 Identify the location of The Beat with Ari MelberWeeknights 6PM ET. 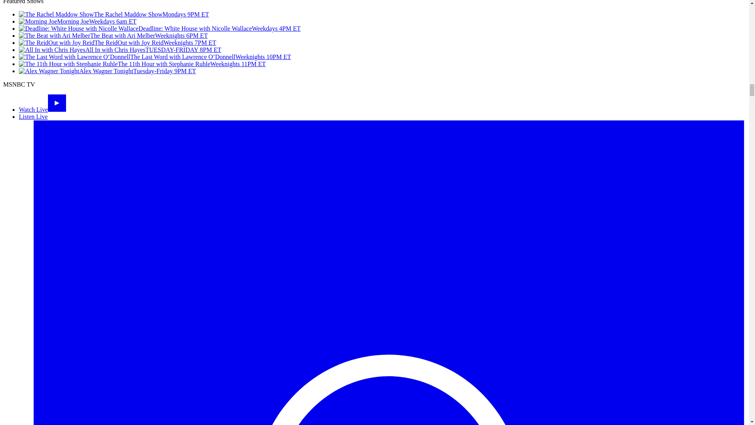
(113, 35).